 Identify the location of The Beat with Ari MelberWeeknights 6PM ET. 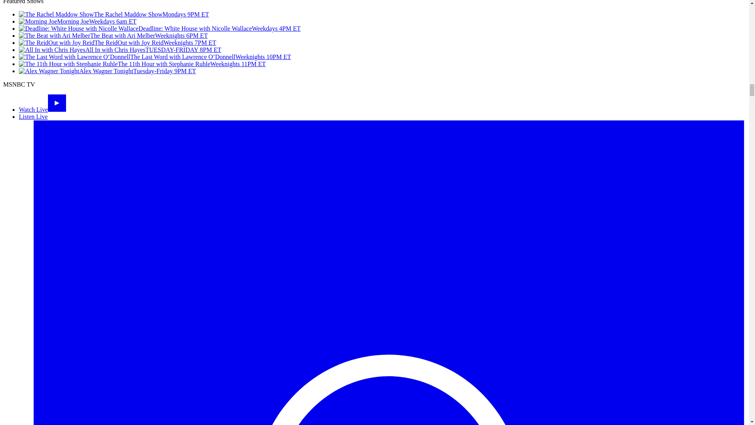
(113, 35).